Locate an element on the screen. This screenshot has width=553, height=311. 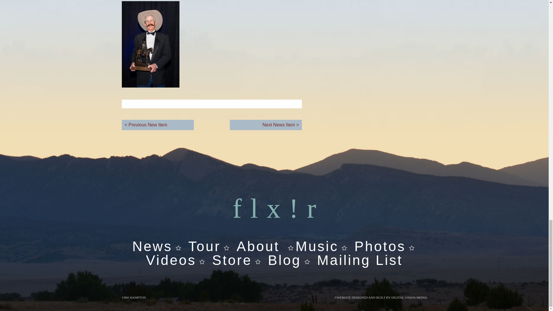
Tour is located at coordinates (204, 246).